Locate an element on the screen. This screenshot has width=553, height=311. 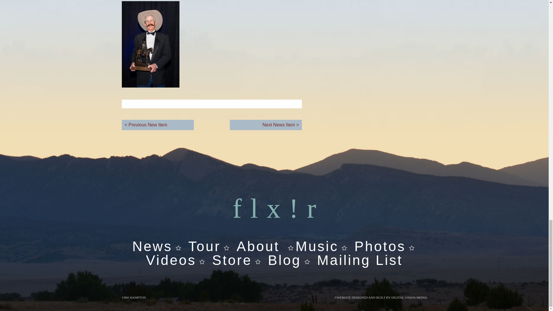
Tour is located at coordinates (204, 246).